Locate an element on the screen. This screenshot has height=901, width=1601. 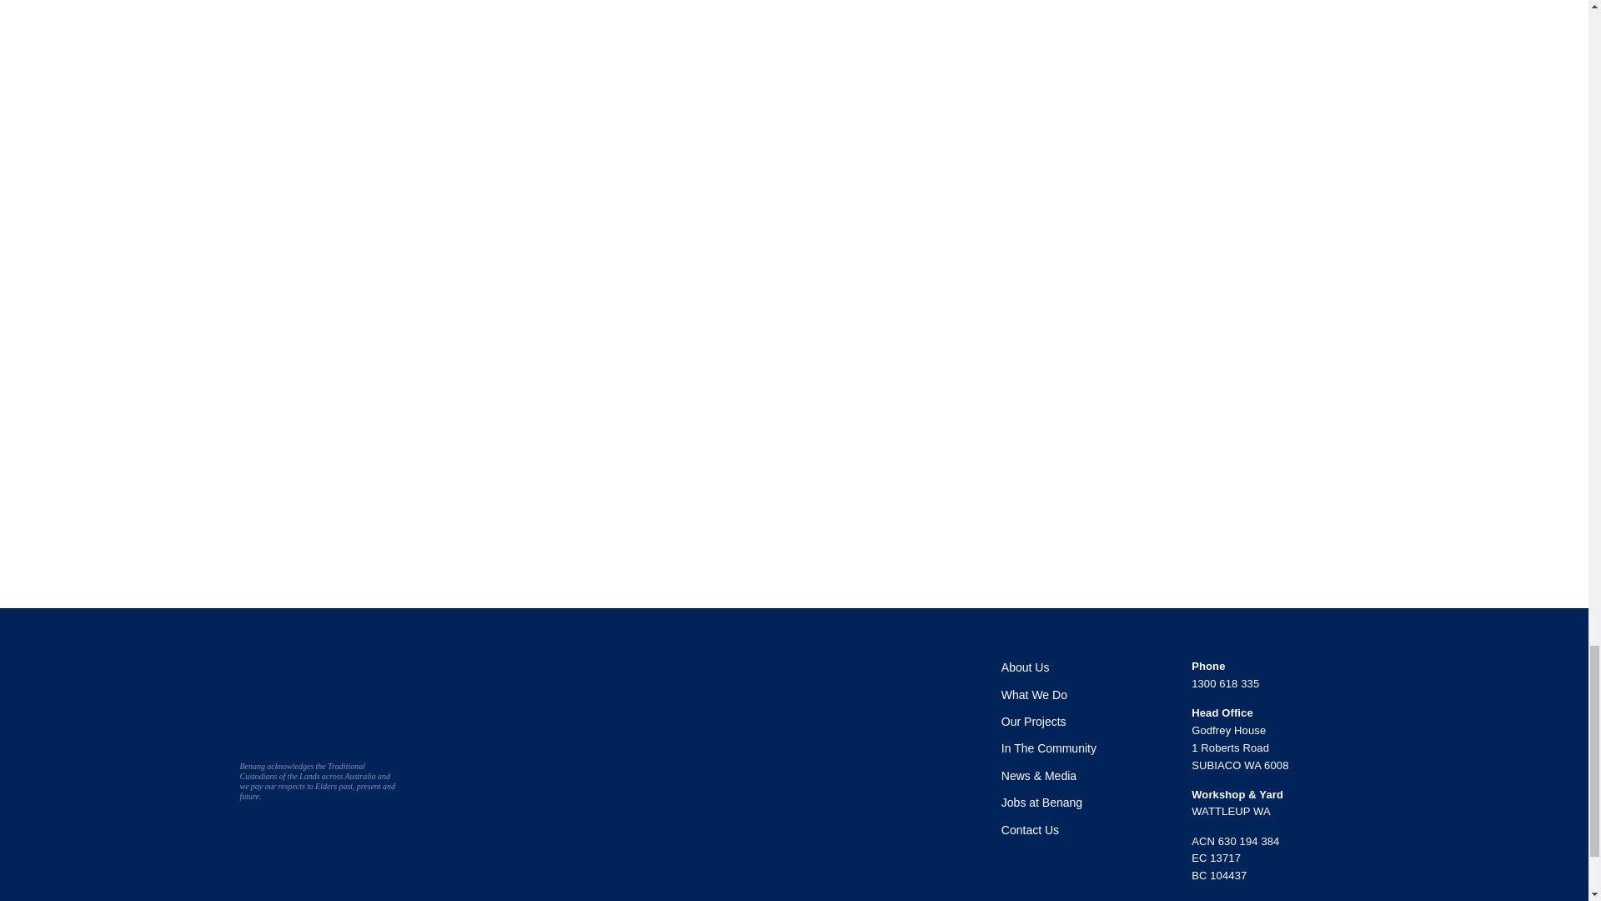
In The Community is located at coordinates (1049, 747).